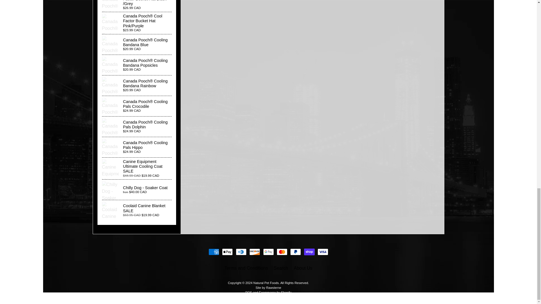  What do you see at coordinates (227, 252) in the screenshot?
I see `Apple Pay` at bounding box center [227, 252].